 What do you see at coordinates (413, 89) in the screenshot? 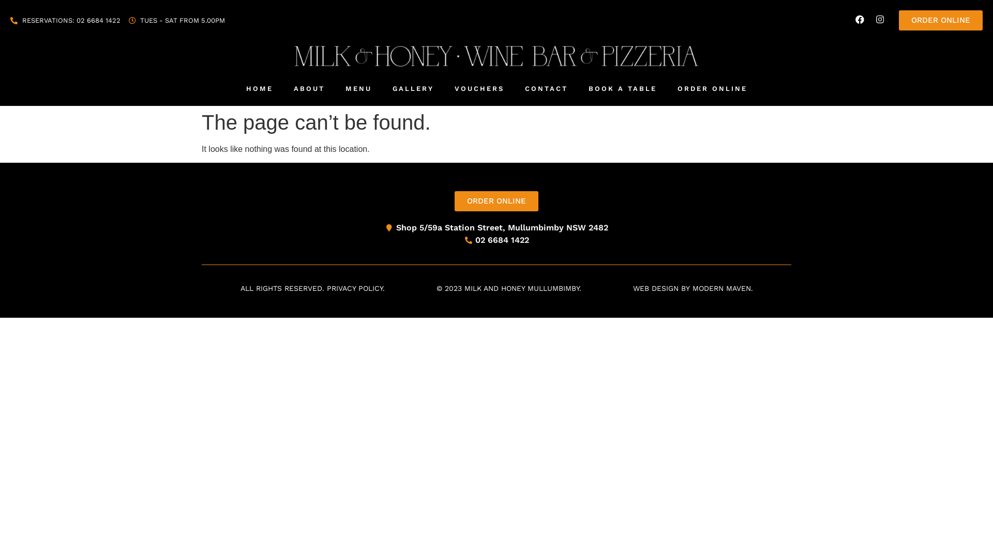
I see `GALLERY` at bounding box center [413, 89].